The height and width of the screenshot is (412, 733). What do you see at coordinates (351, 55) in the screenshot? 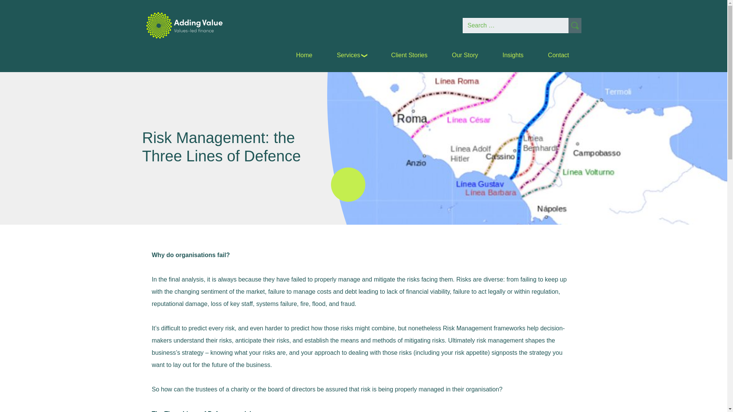
I see `Services` at bounding box center [351, 55].